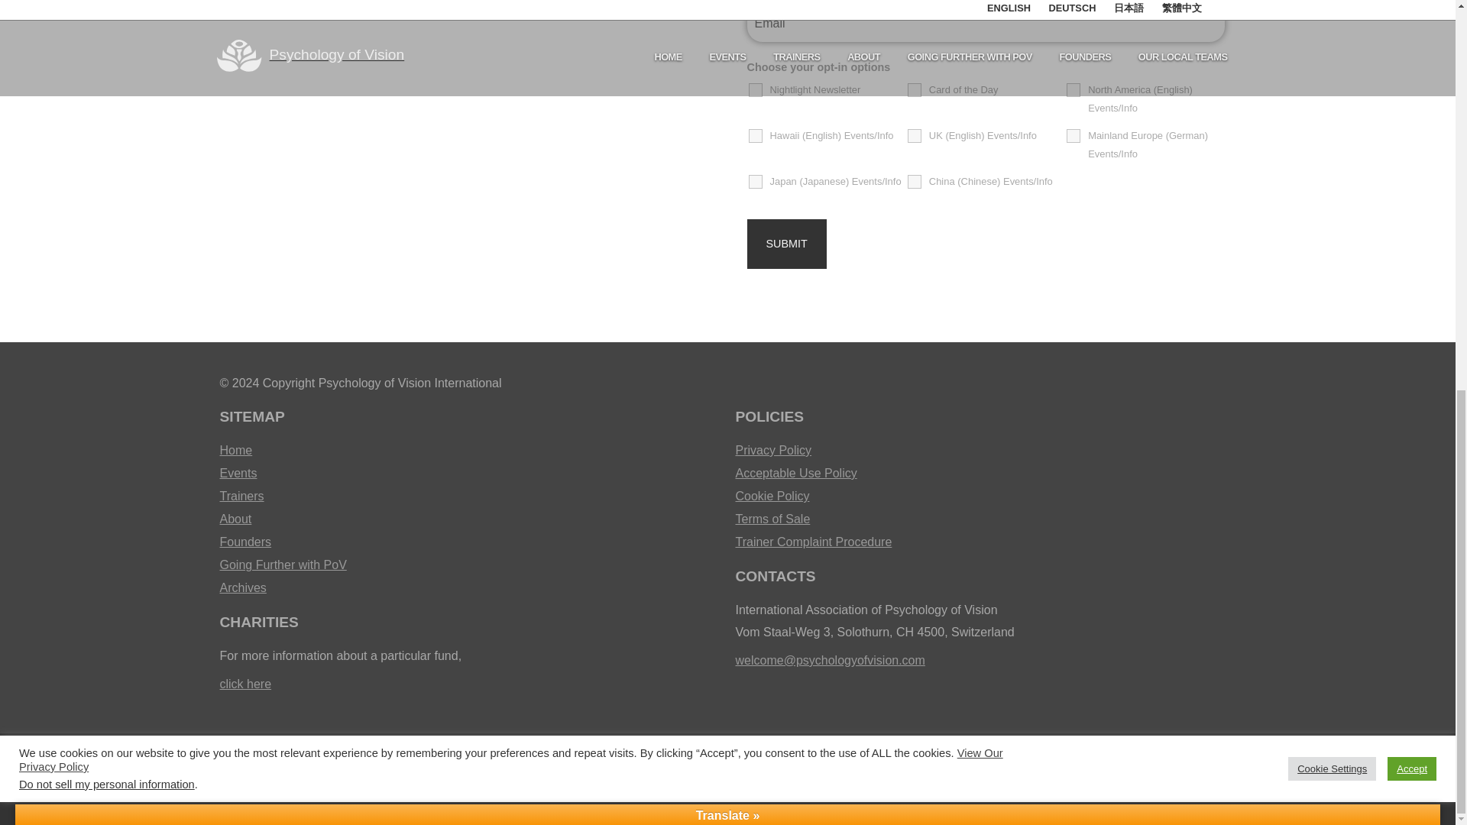  What do you see at coordinates (984, 519) in the screenshot?
I see `Terms of Sale` at bounding box center [984, 519].